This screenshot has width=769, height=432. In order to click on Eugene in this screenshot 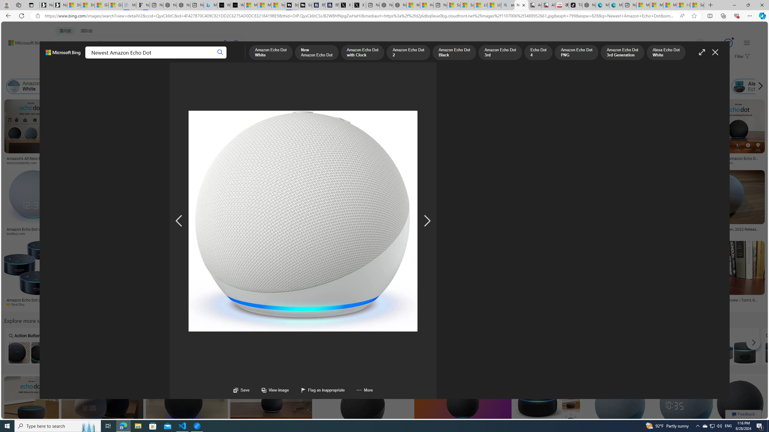, I will do `click(691, 43)`.